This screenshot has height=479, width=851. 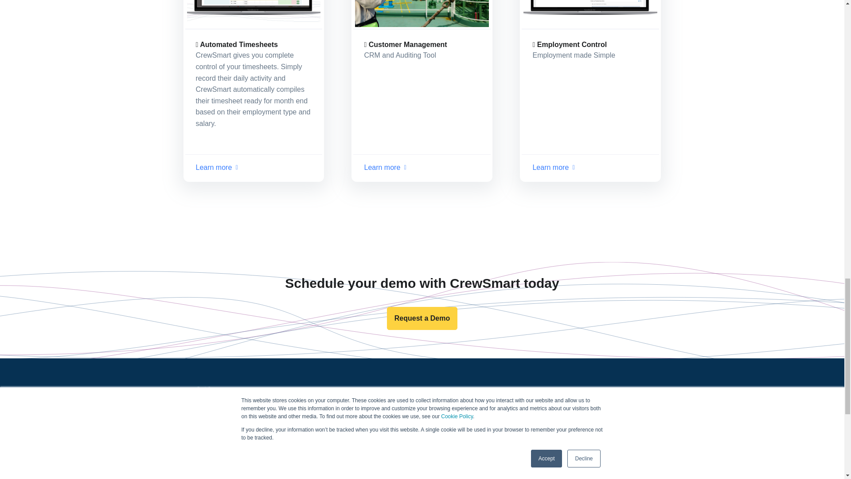 I want to click on Available on iOS for tablets, so click(x=598, y=475).